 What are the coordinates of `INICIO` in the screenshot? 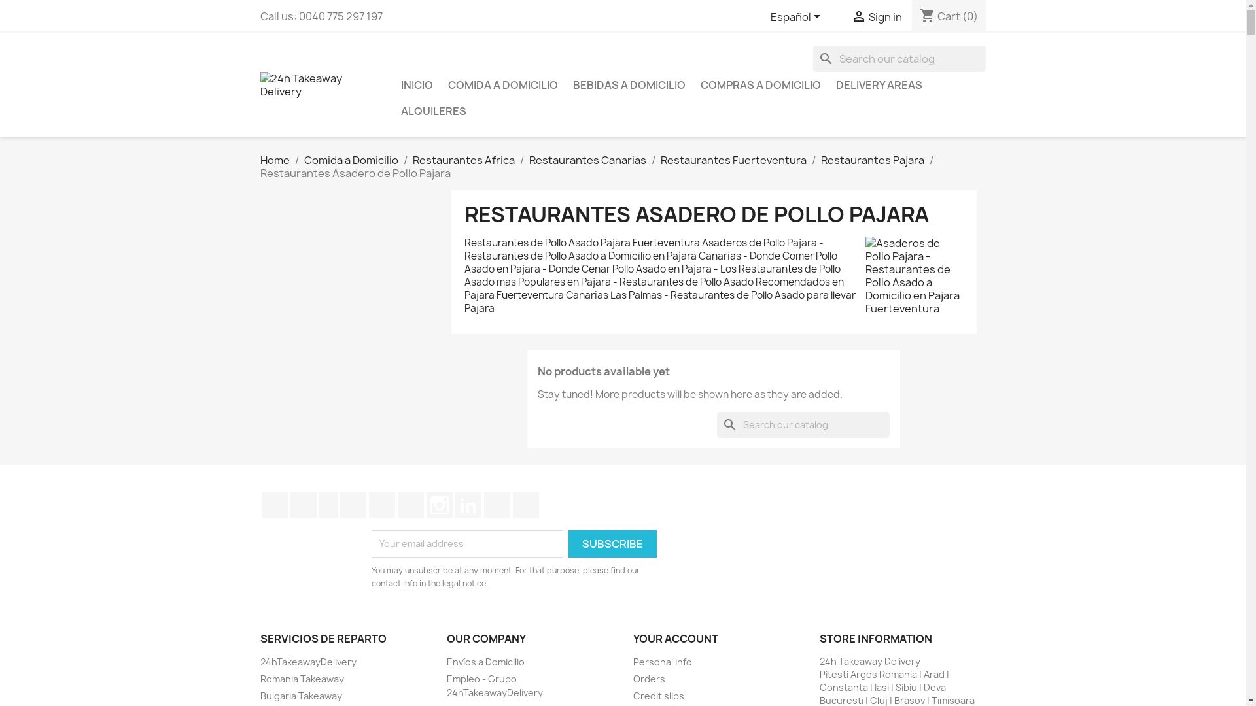 It's located at (416, 85).